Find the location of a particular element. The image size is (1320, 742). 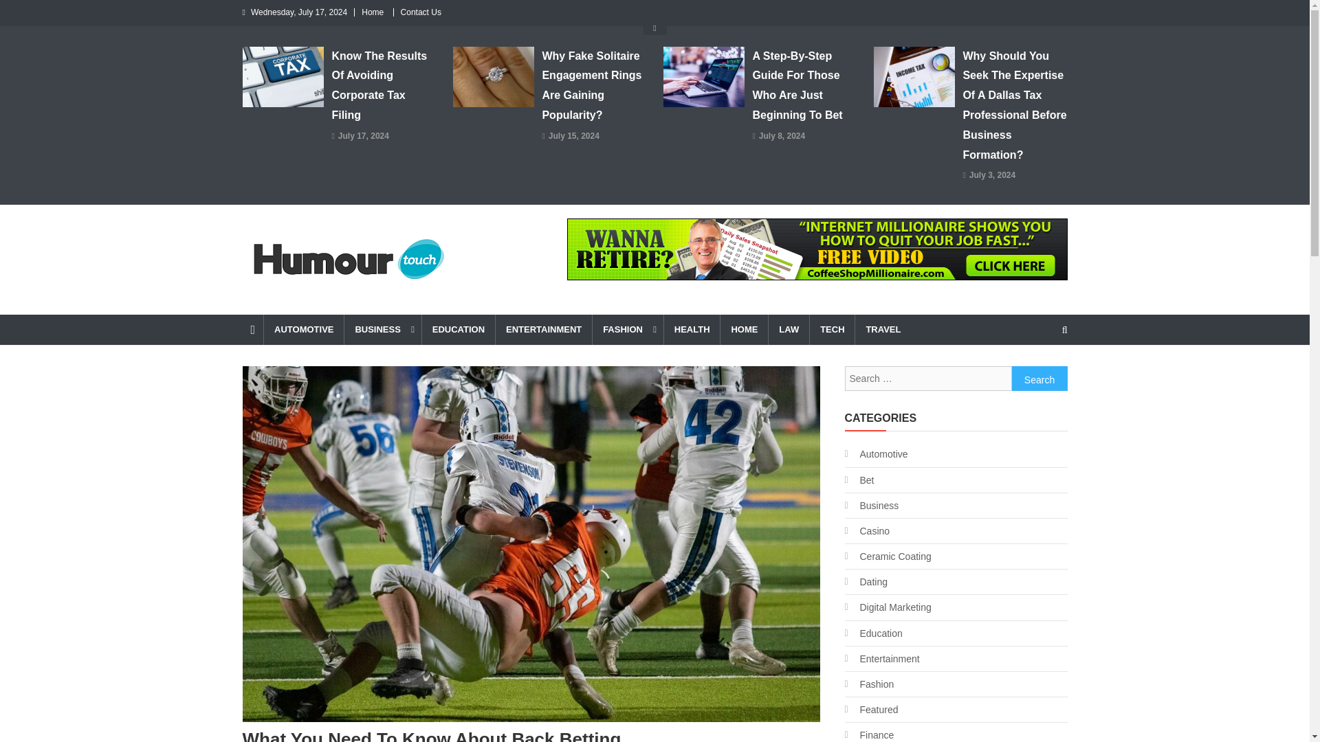

HEALTH is located at coordinates (692, 330).